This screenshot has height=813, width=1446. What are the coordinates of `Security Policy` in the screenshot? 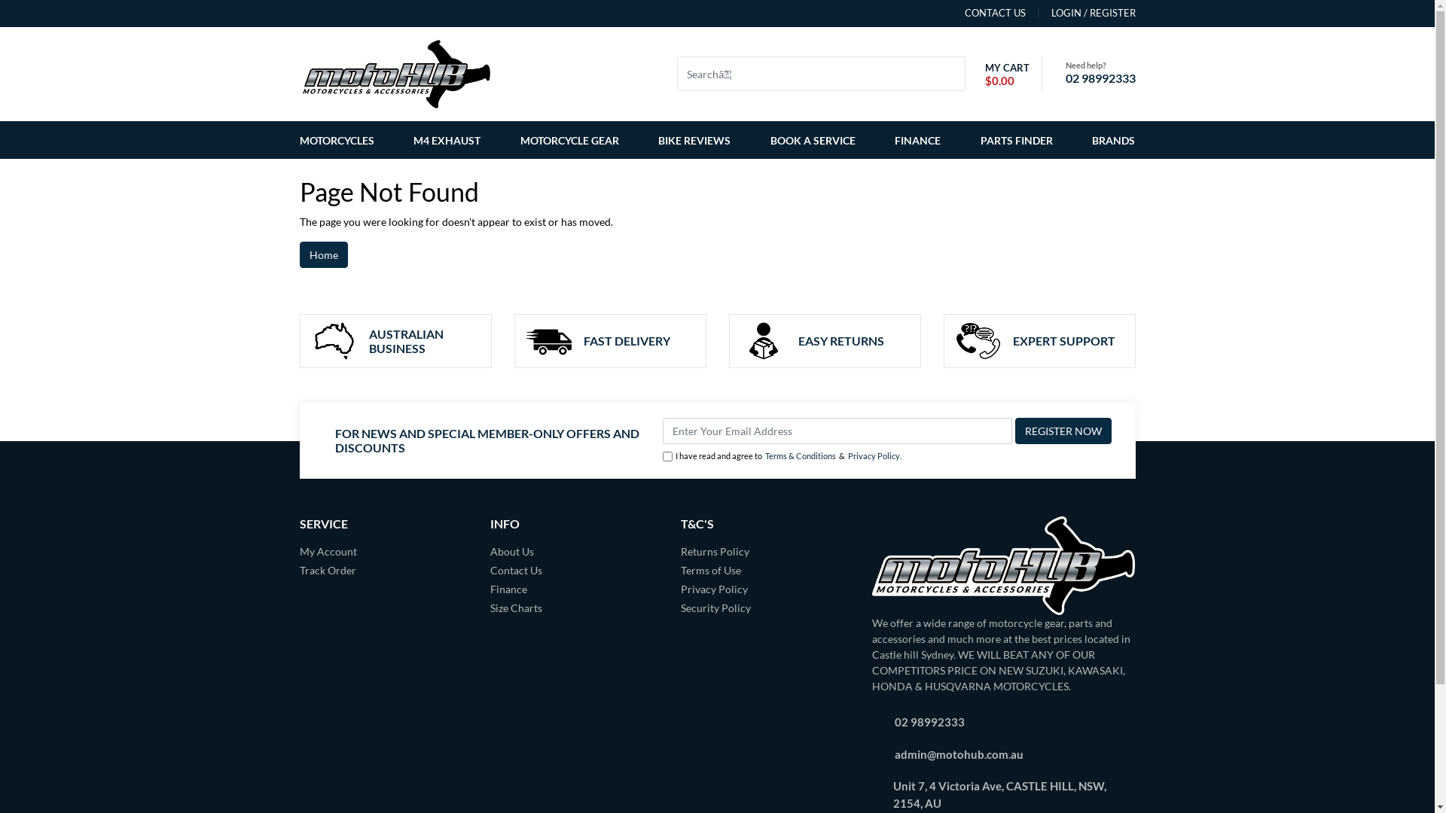 It's located at (765, 608).